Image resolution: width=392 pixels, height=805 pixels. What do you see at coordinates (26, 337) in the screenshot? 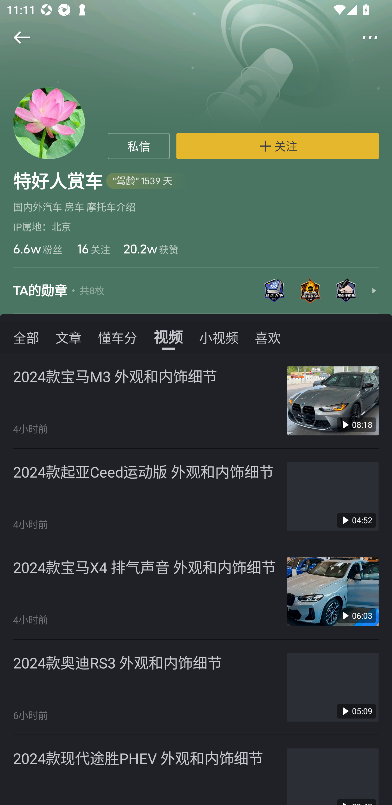
I see `全部` at bounding box center [26, 337].